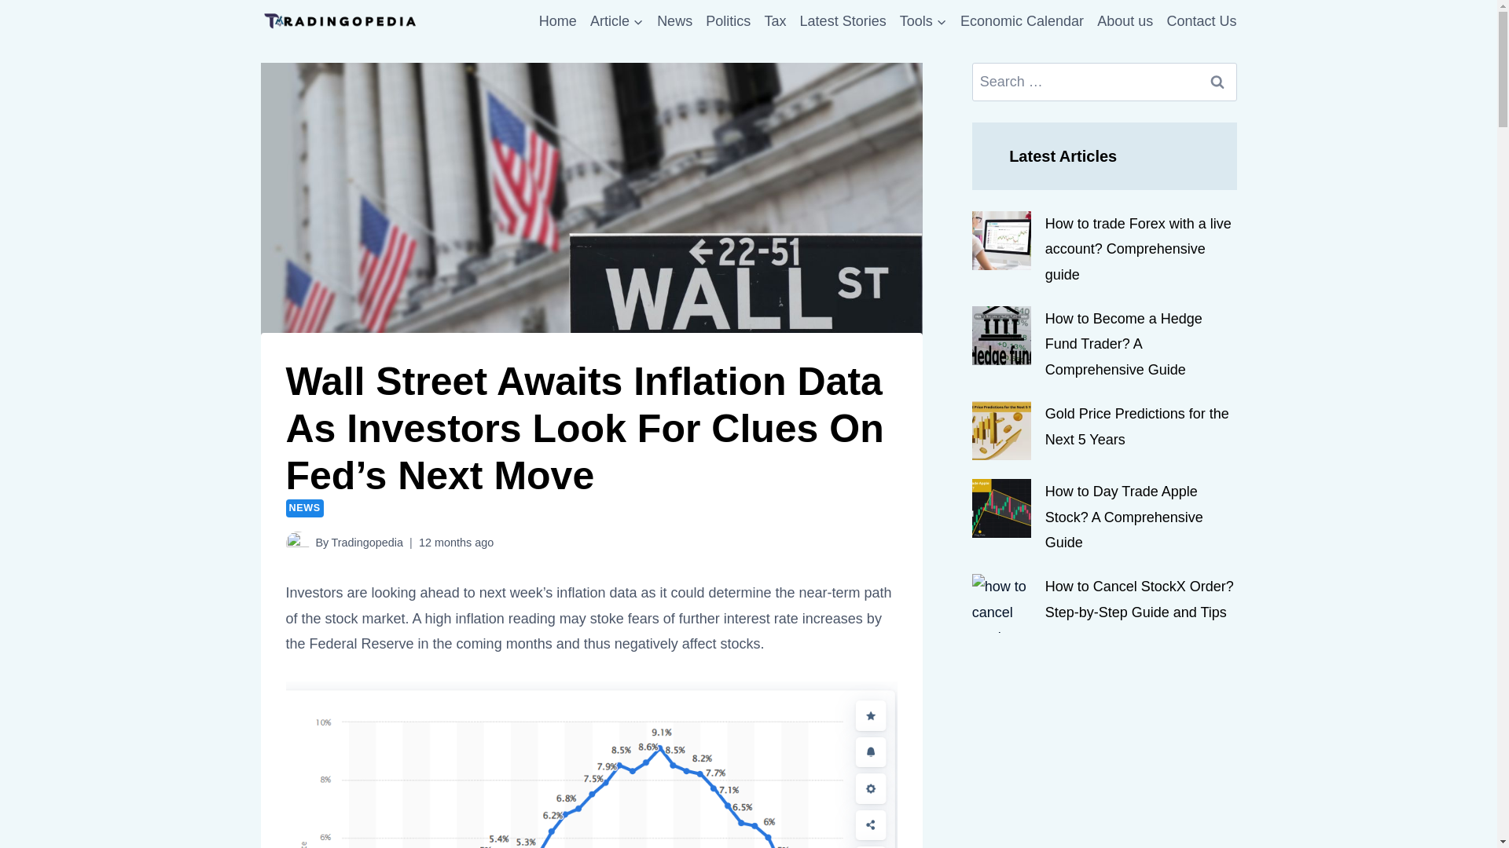  Describe the element at coordinates (616, 21) in the screenshot. I see `Article` at that location.